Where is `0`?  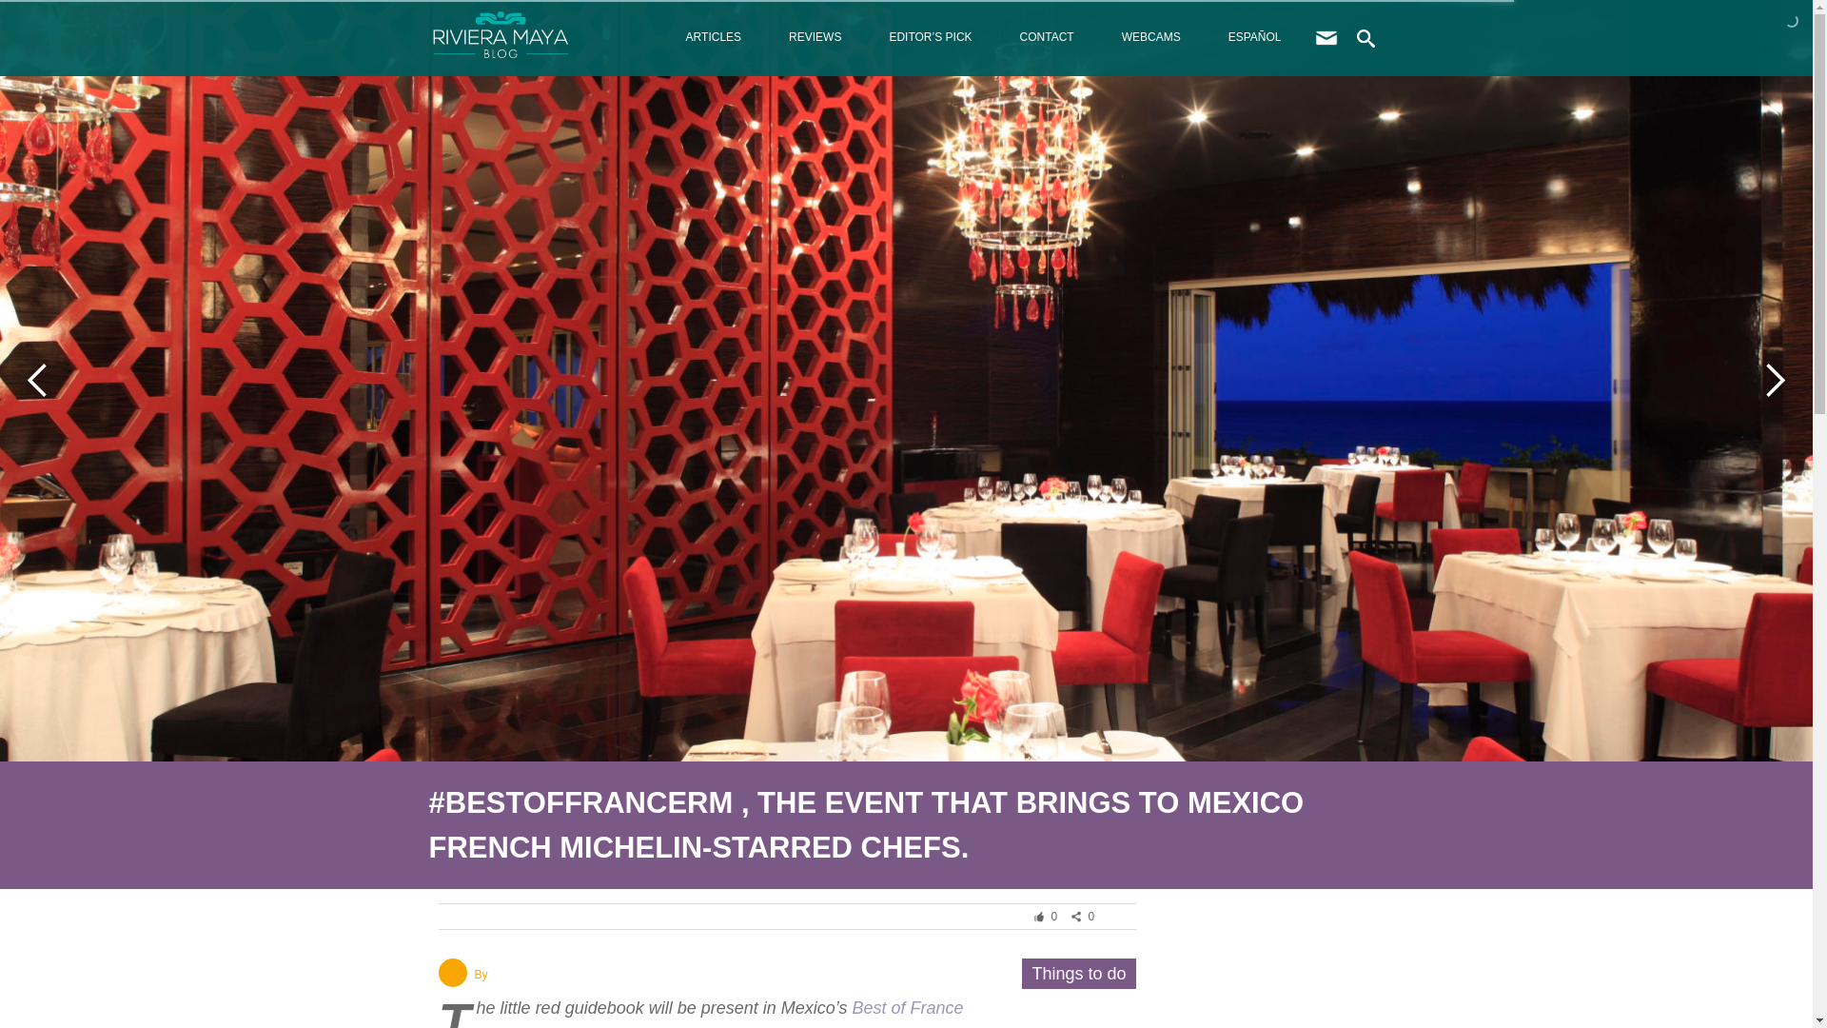 0 is located at coordinates (1051, 916).